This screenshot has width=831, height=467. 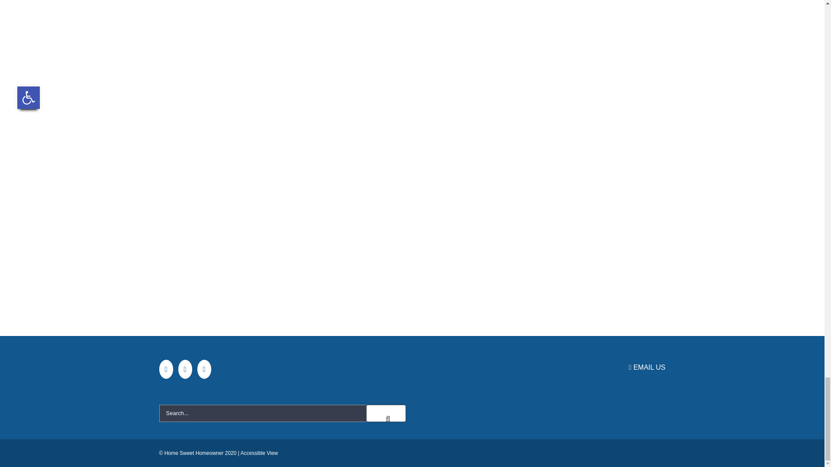 What do you see at coordinates (204, 369) in the screenshot?
I see `Pinterest` at bounding box center [204, 369].